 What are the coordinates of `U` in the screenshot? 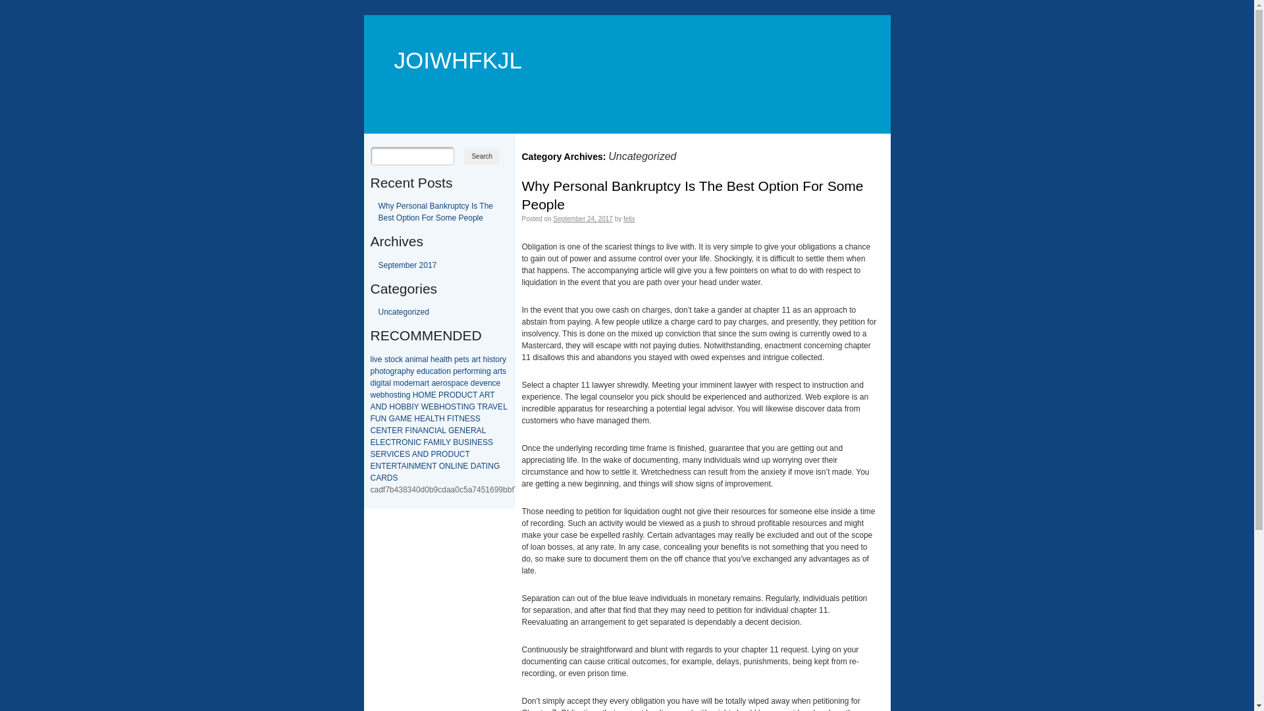 It's located at (457, 454).